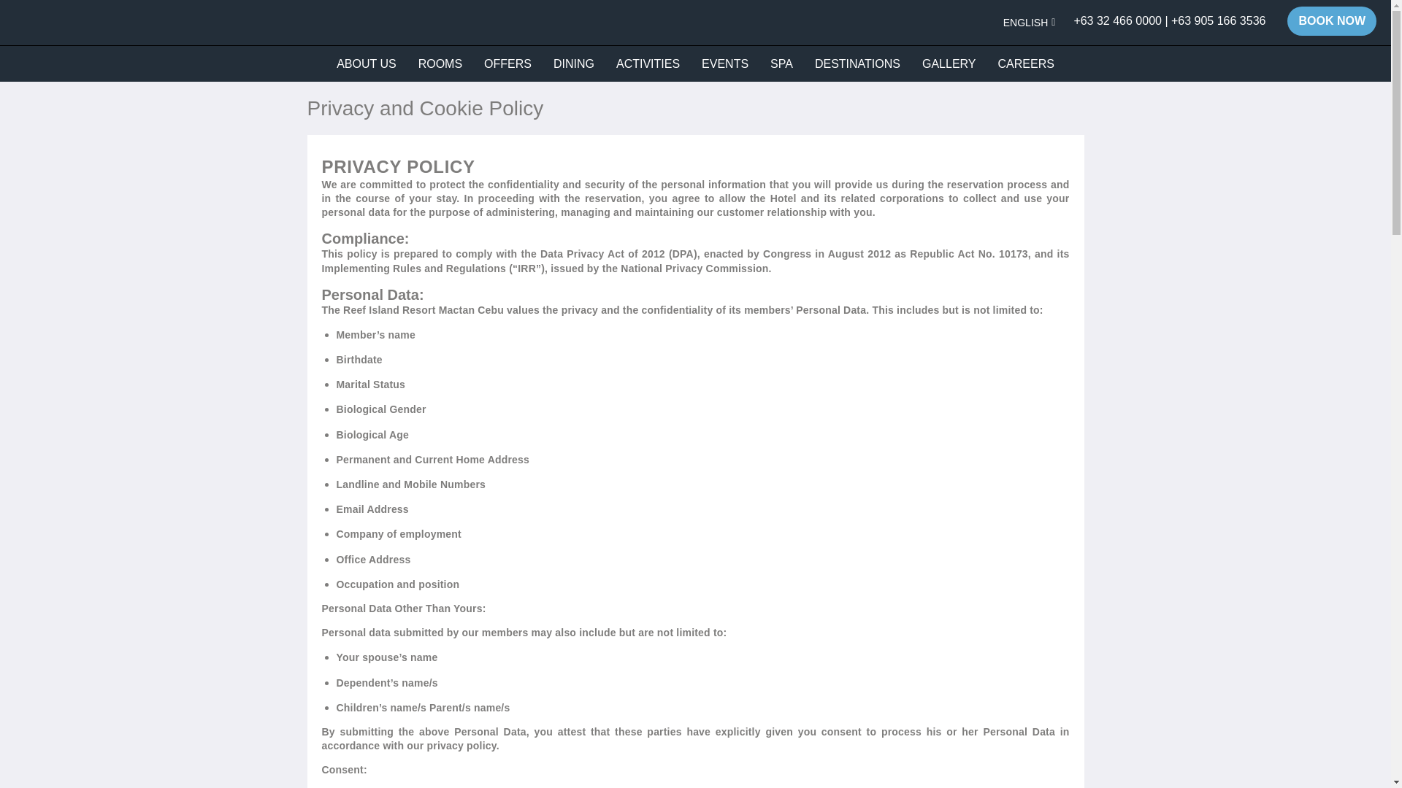  I want to click on CAREERS, so click(1026, 64).